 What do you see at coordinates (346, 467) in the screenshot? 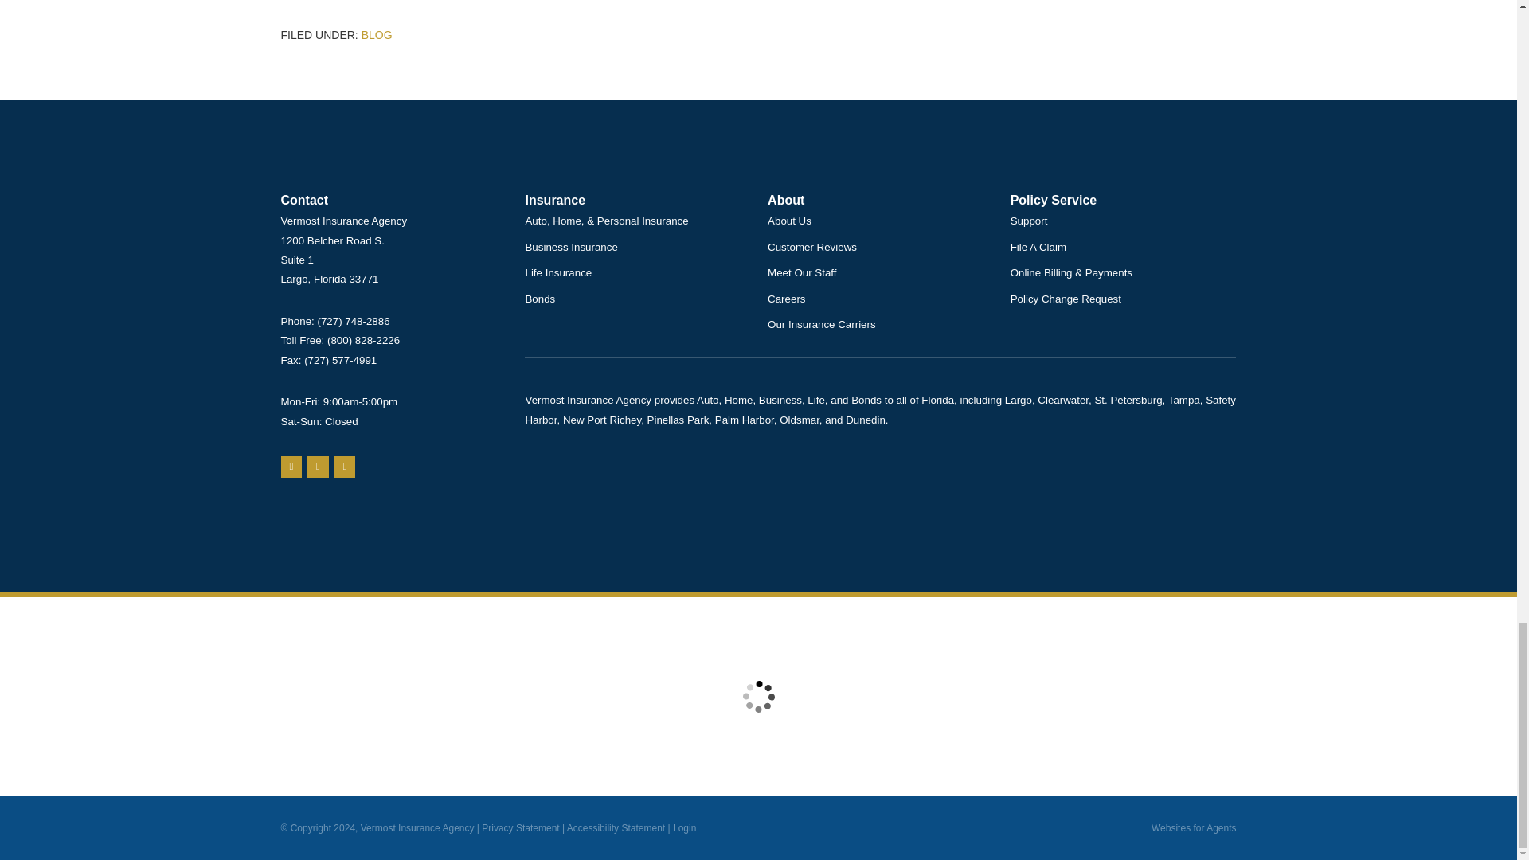
I see `Facebook` at bounding box center [346, 467].